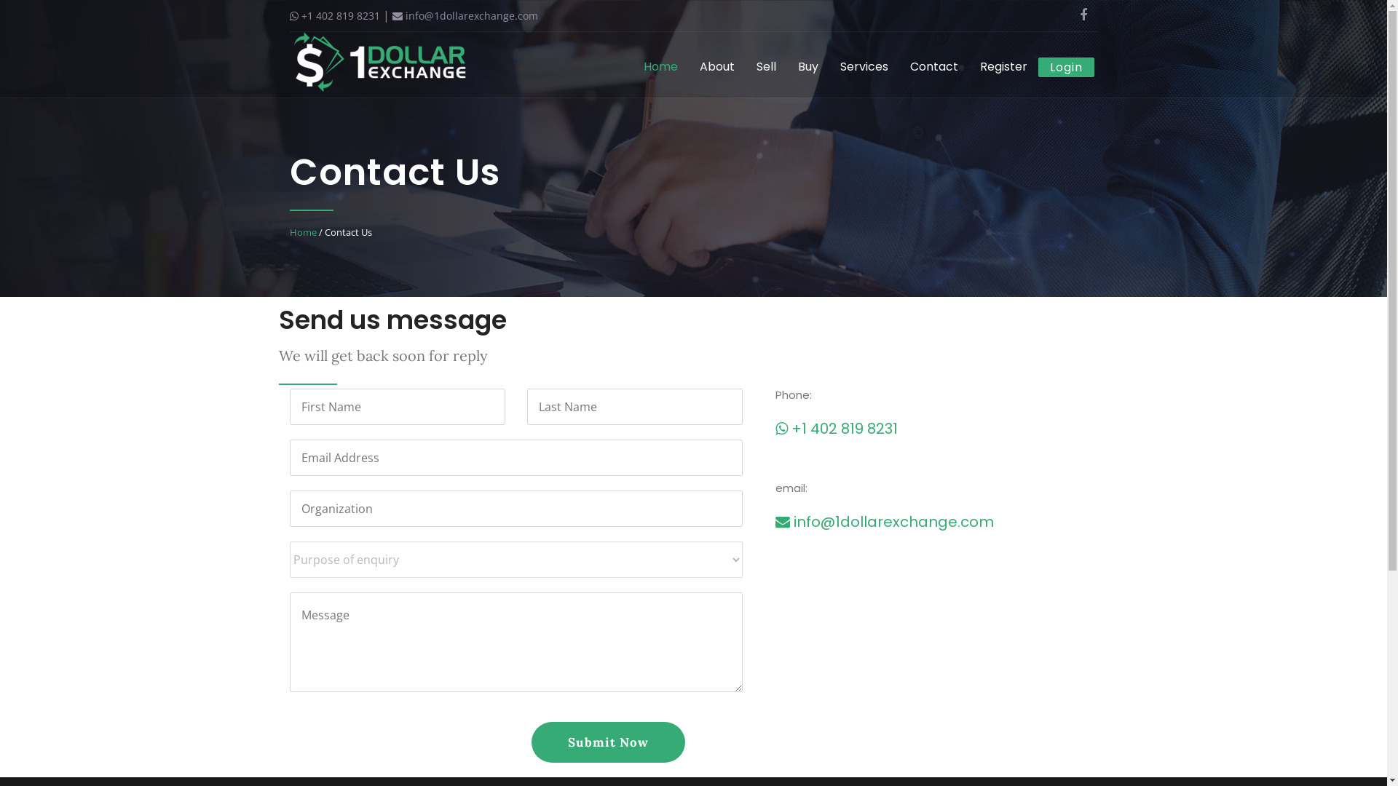 This screenshot has height=786, width=1398. What do you see at coordinates (609, 742) in the screenshot?
I see `Submit Now` at bounding box center [609, 742].